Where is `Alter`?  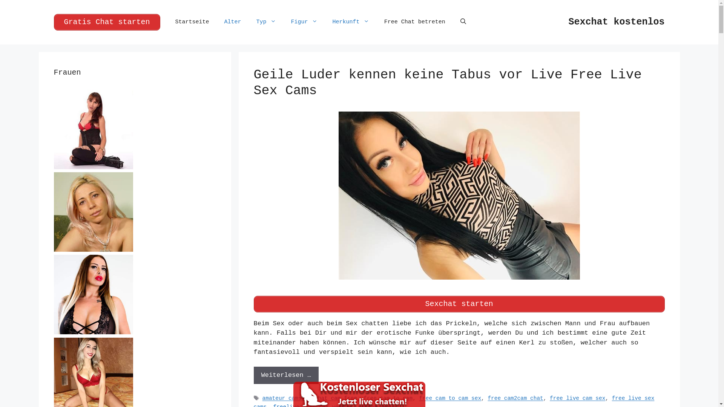 Alter is located at coordinates (233, 22).